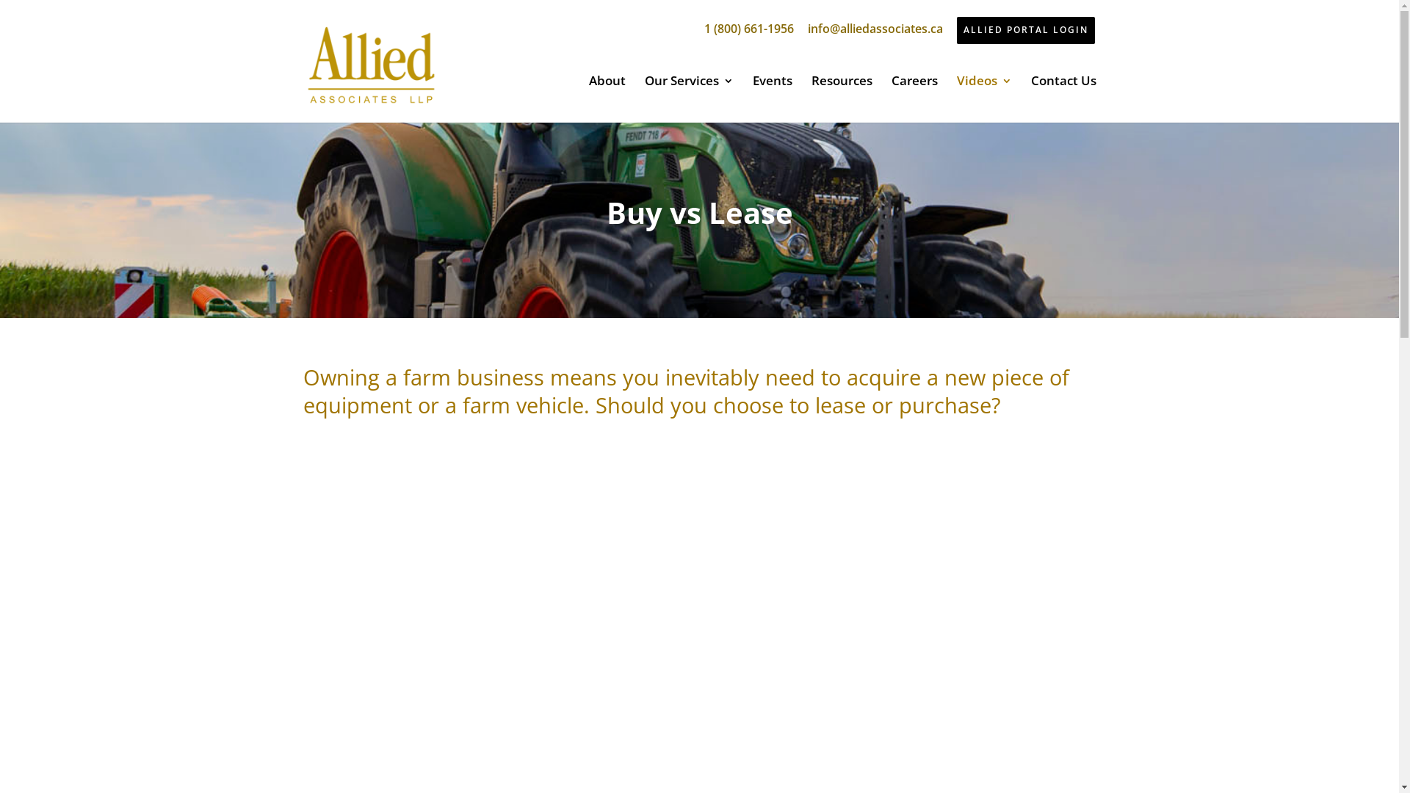 The image size is (1410, 793). I want to click on Our Services, so click(689, 99).